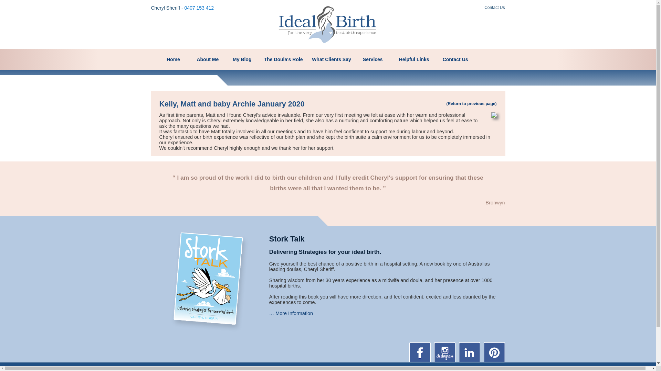  What do you see at coordinates (283, 59) in the screenshot?
I see `The Doula's Role` at bounding box center [283, 59].